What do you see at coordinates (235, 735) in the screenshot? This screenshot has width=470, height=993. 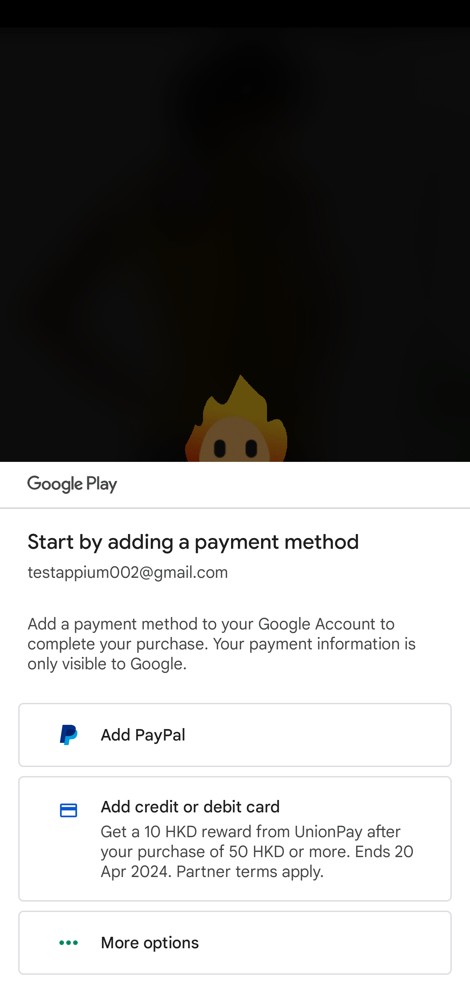 I see `Add PayPal` at bounding box center [235, 735].